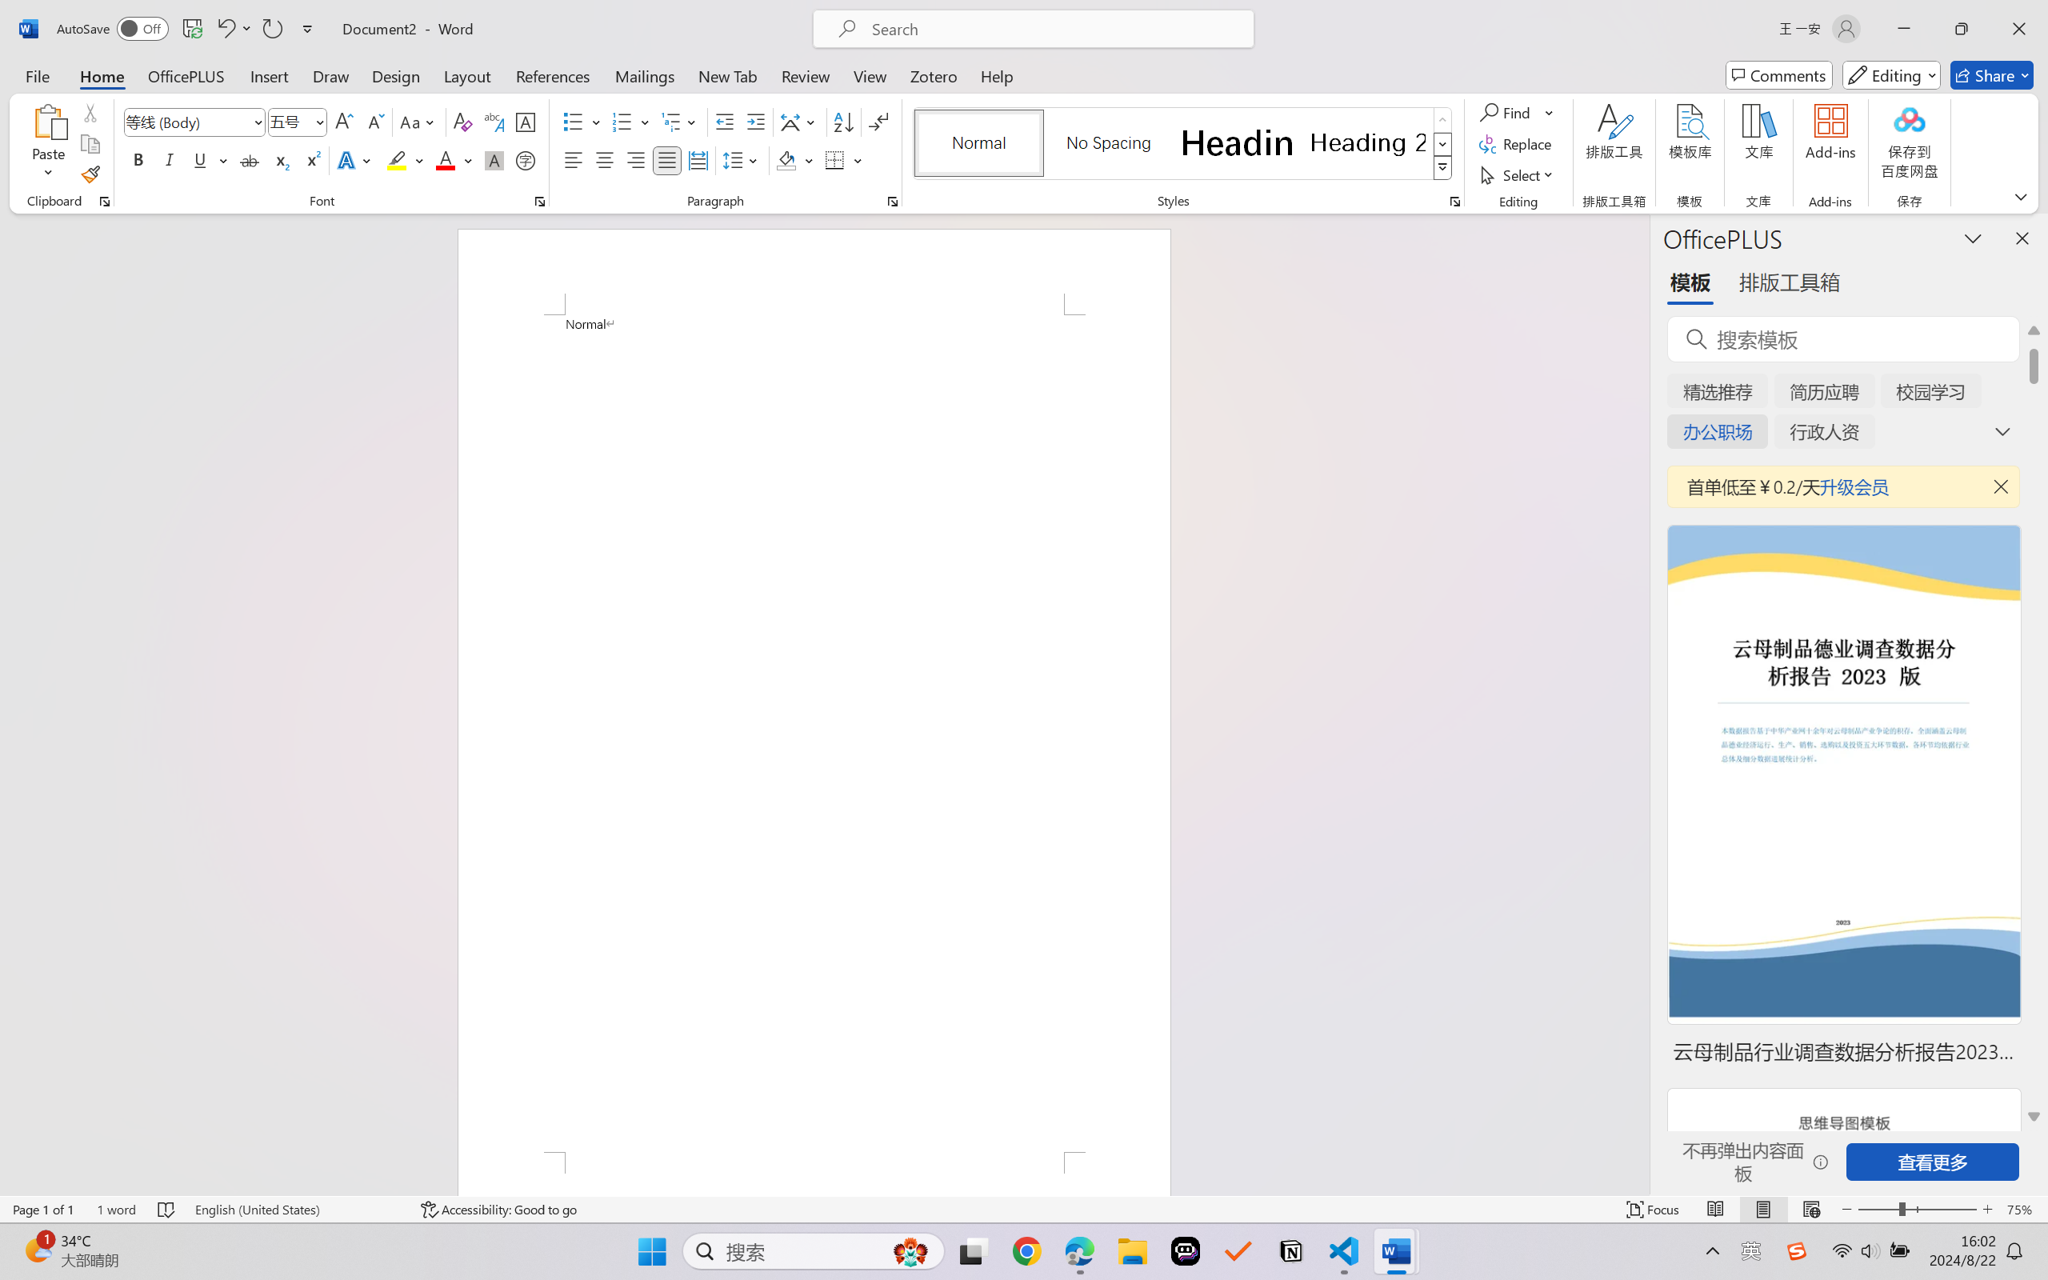  Describe the element at coordinates (870, 75) in the screenshot. I see `View` at that location.